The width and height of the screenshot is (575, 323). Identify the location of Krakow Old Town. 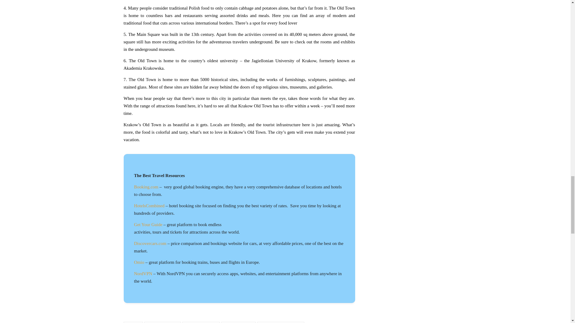
(238, 322).